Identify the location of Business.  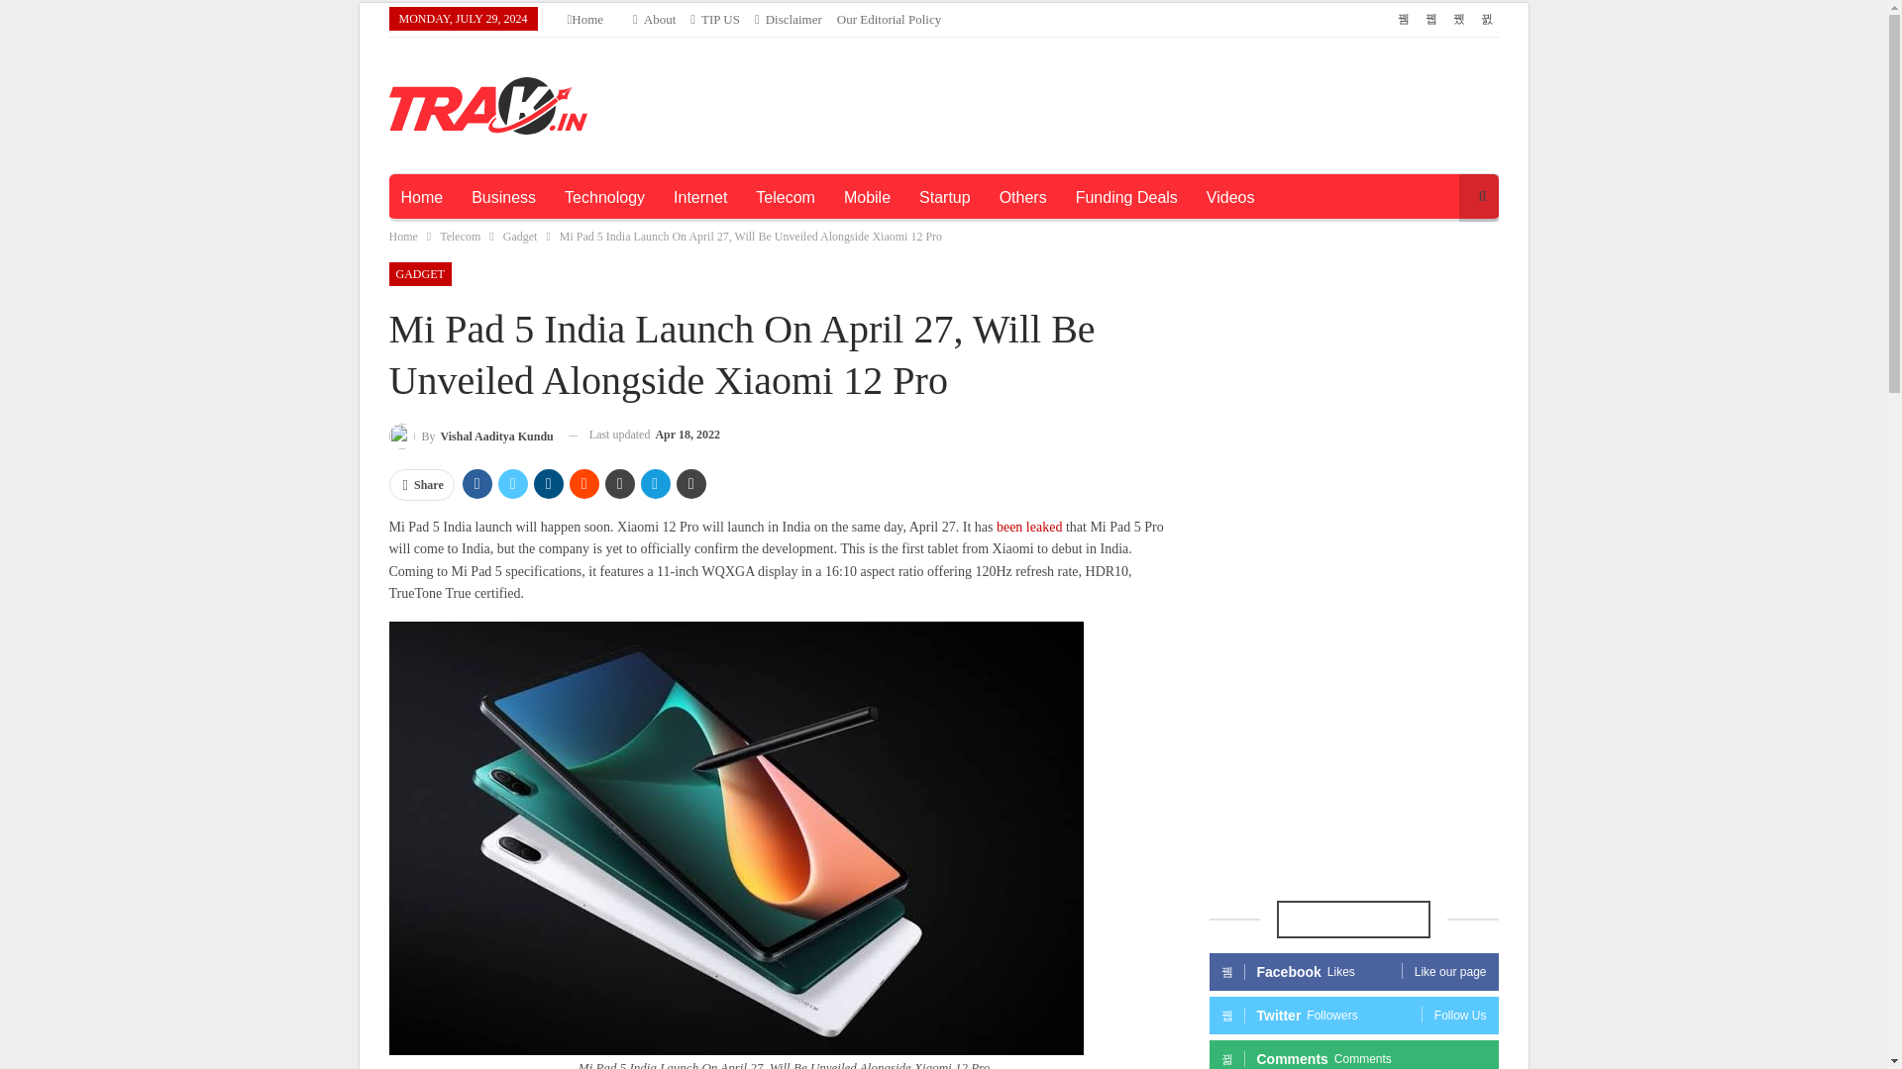
(503, 198).